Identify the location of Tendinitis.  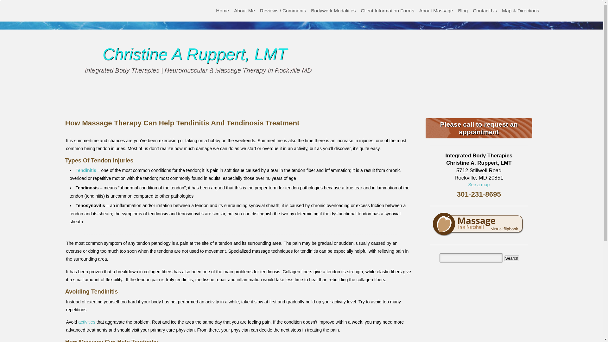
(85, 170).